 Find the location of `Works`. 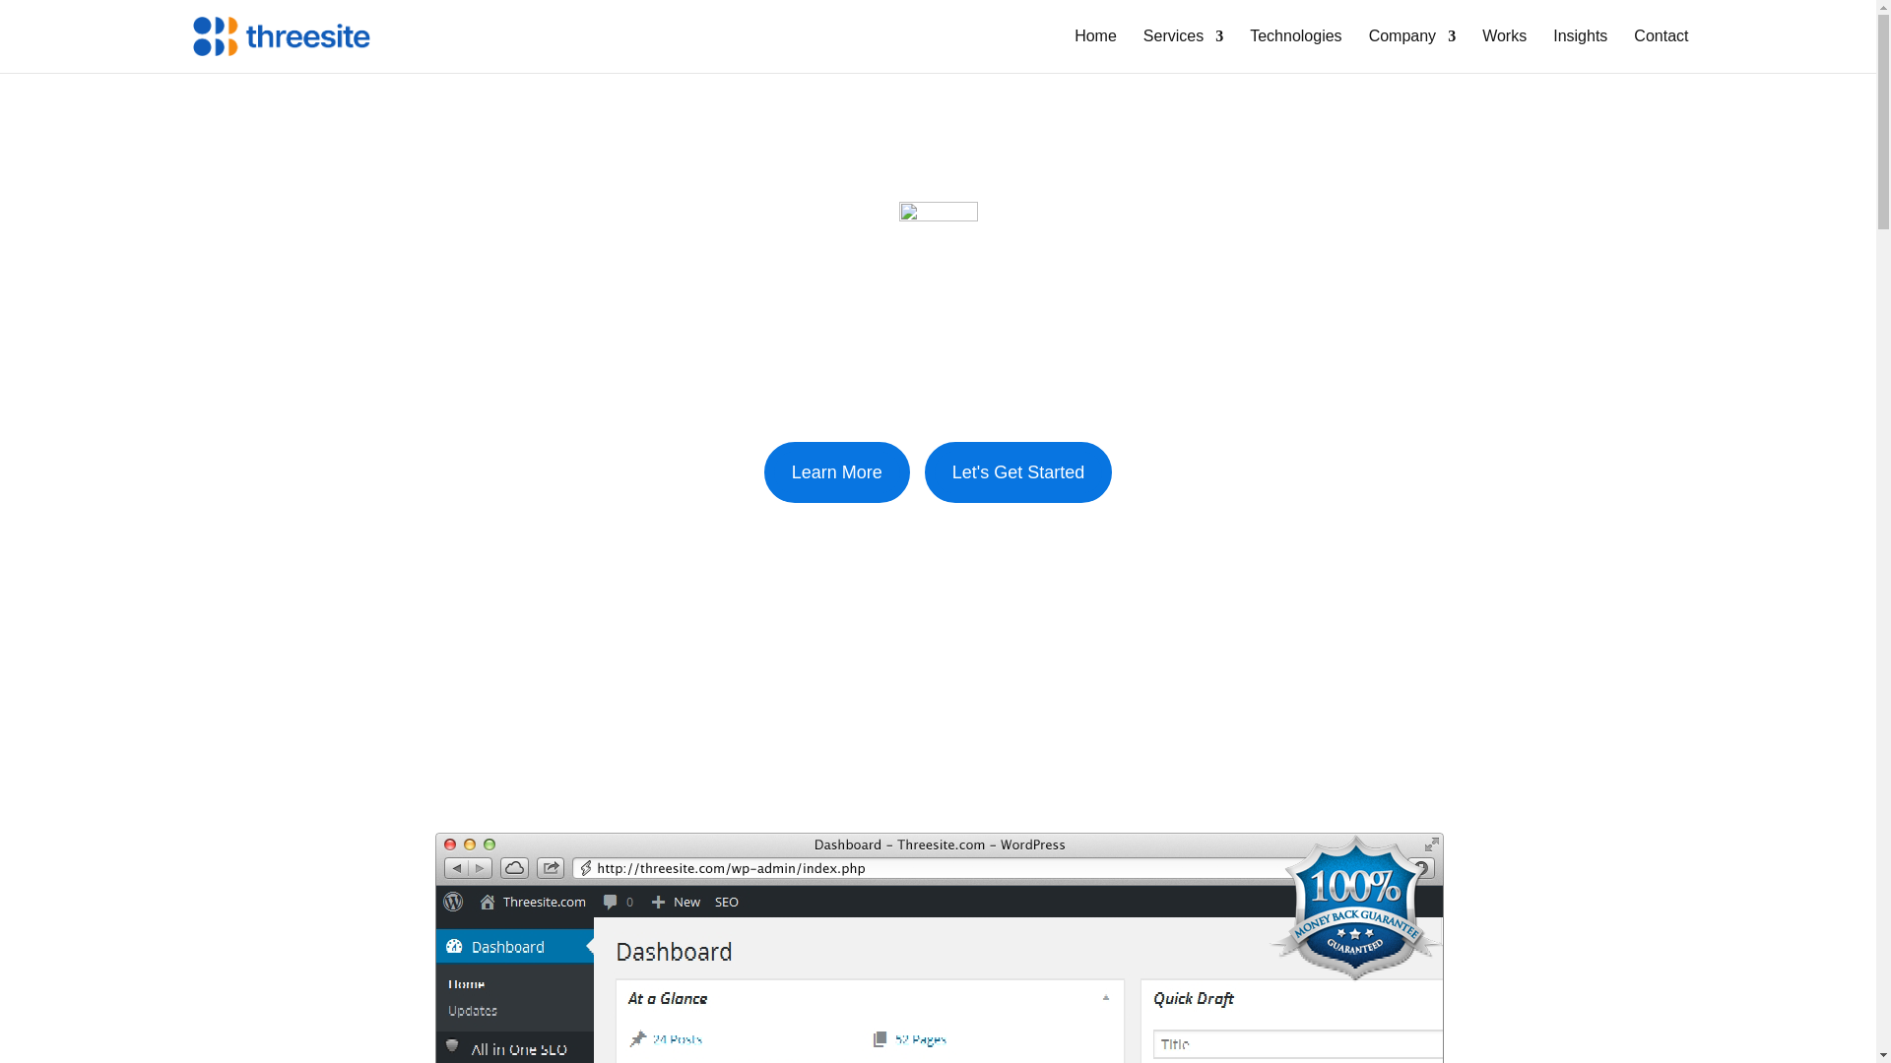

Works is located at coordinates (1504, 51).